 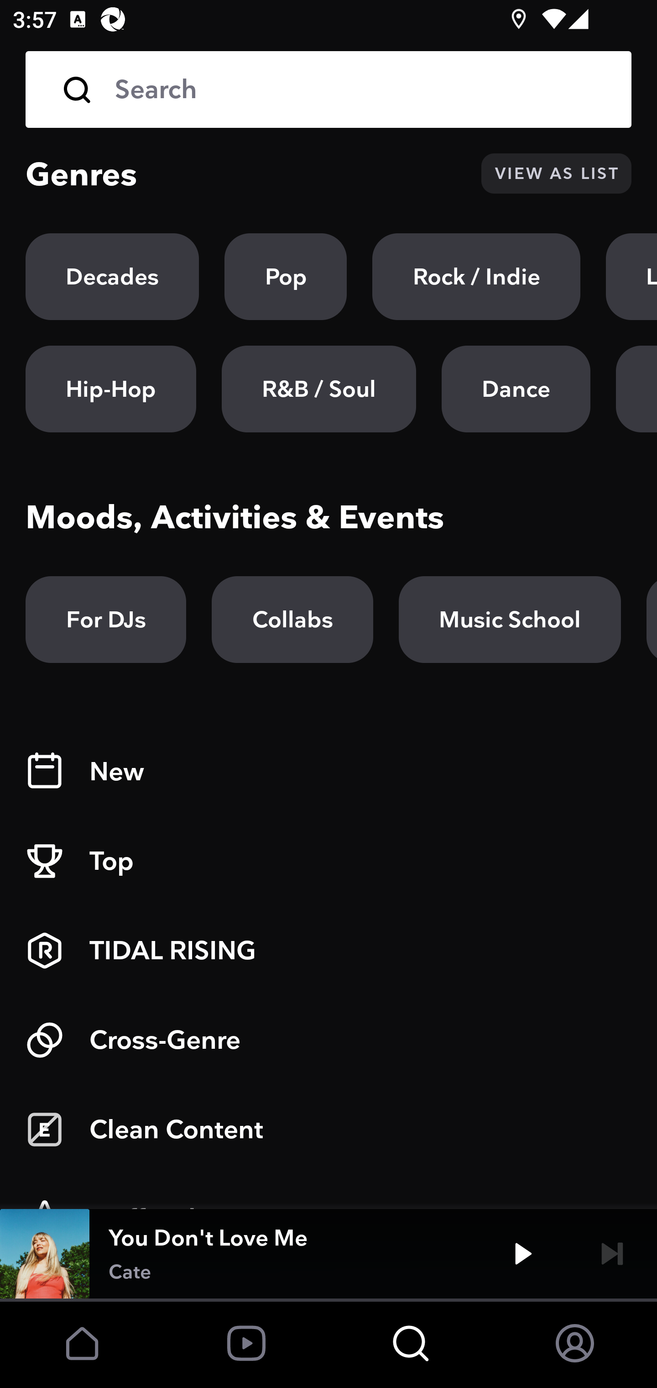 I want to click on Search, so click(x=328, y=89).